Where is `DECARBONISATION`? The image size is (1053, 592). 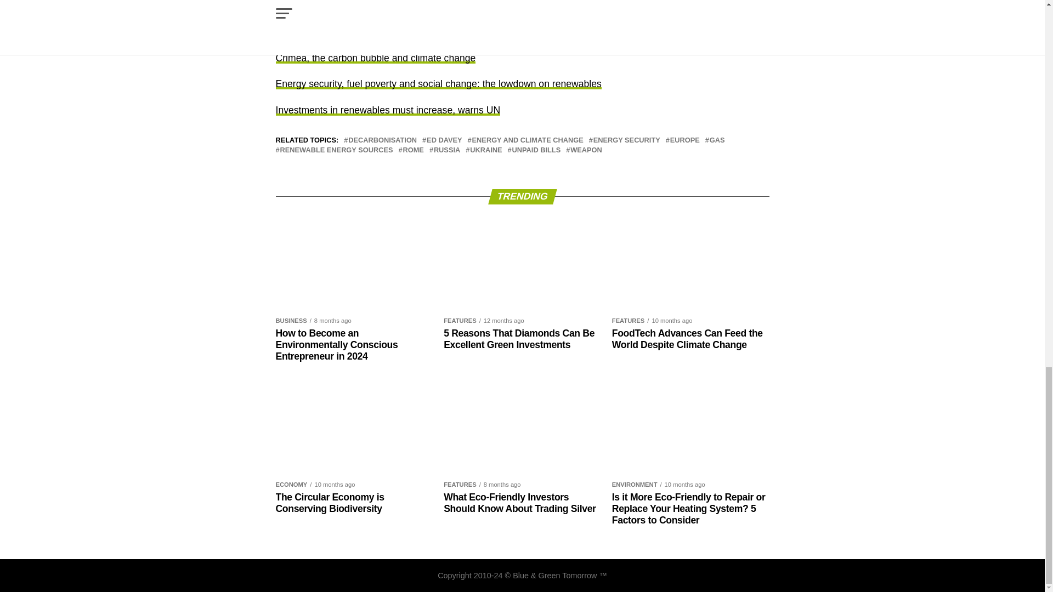
DECARBONISATION is located at coordinates (383, 140).